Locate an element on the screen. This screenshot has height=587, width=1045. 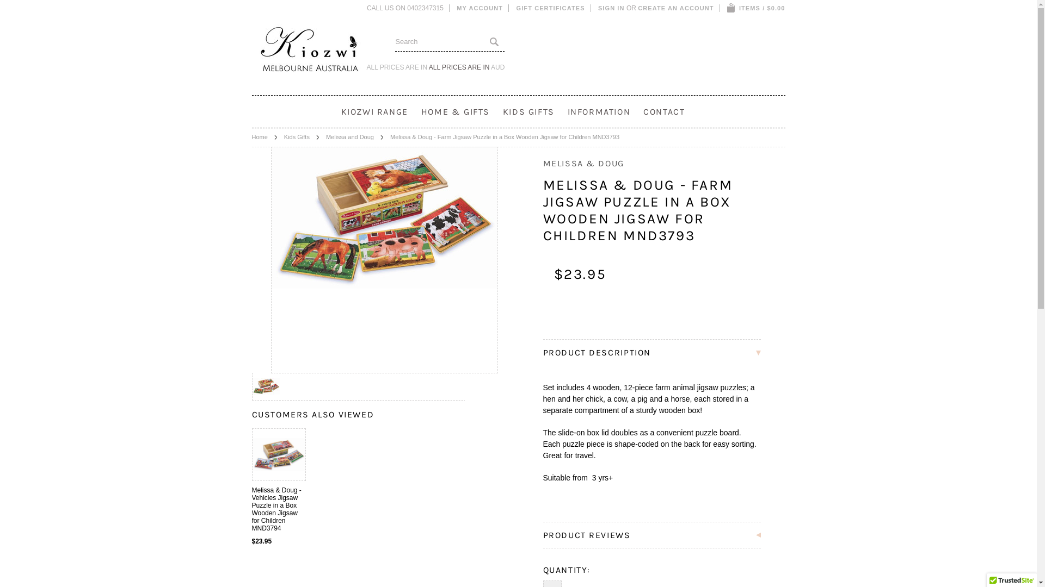
Melissa and Doug is located at coordinates (355, 137).